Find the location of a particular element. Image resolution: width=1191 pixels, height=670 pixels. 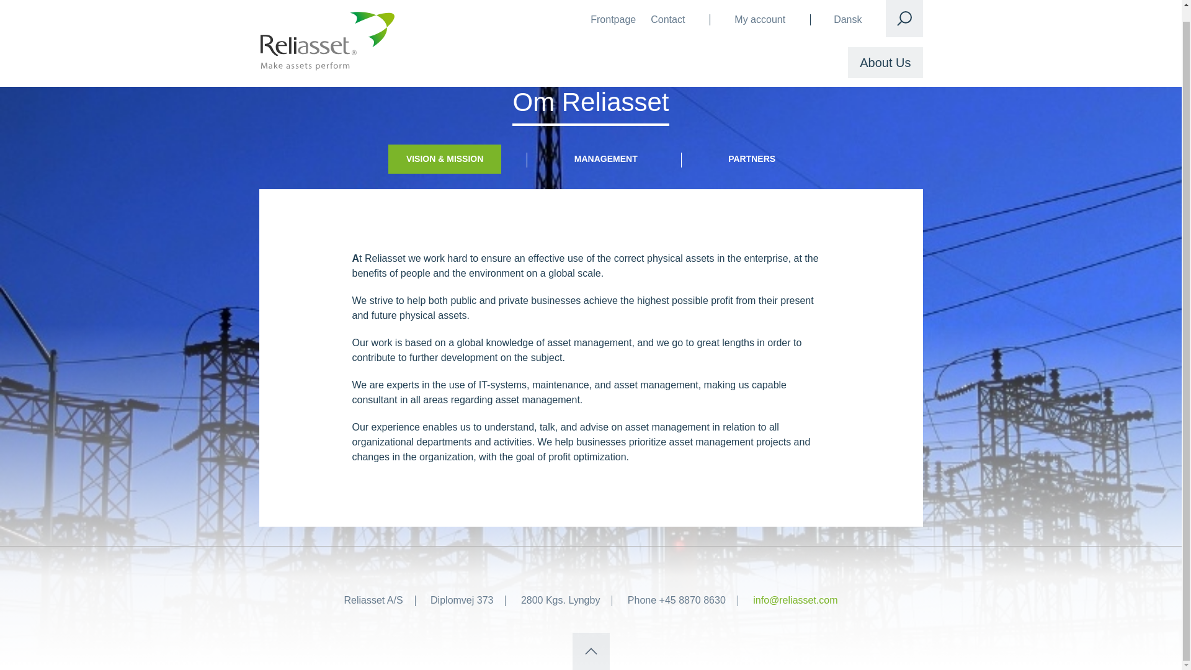

PARTNERS is located at coordinates (751, 159).